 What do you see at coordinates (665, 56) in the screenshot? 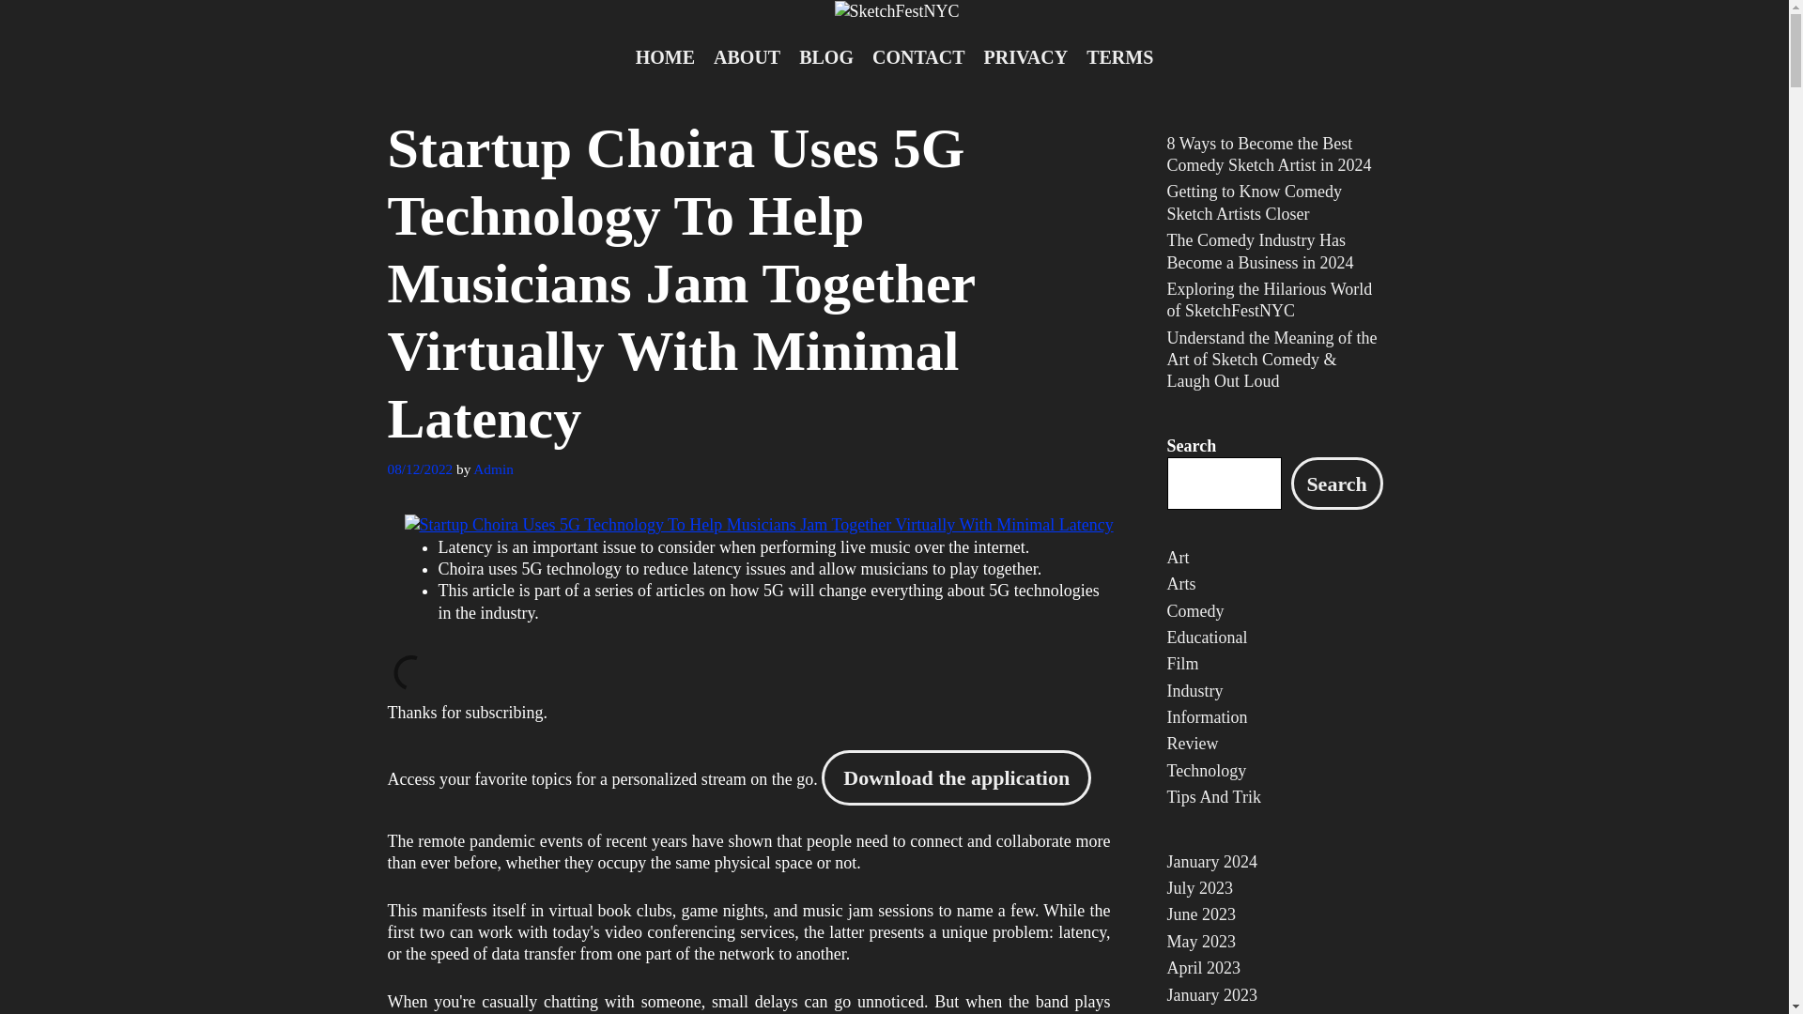
I see `HOME` at bounding box center [665, 56].